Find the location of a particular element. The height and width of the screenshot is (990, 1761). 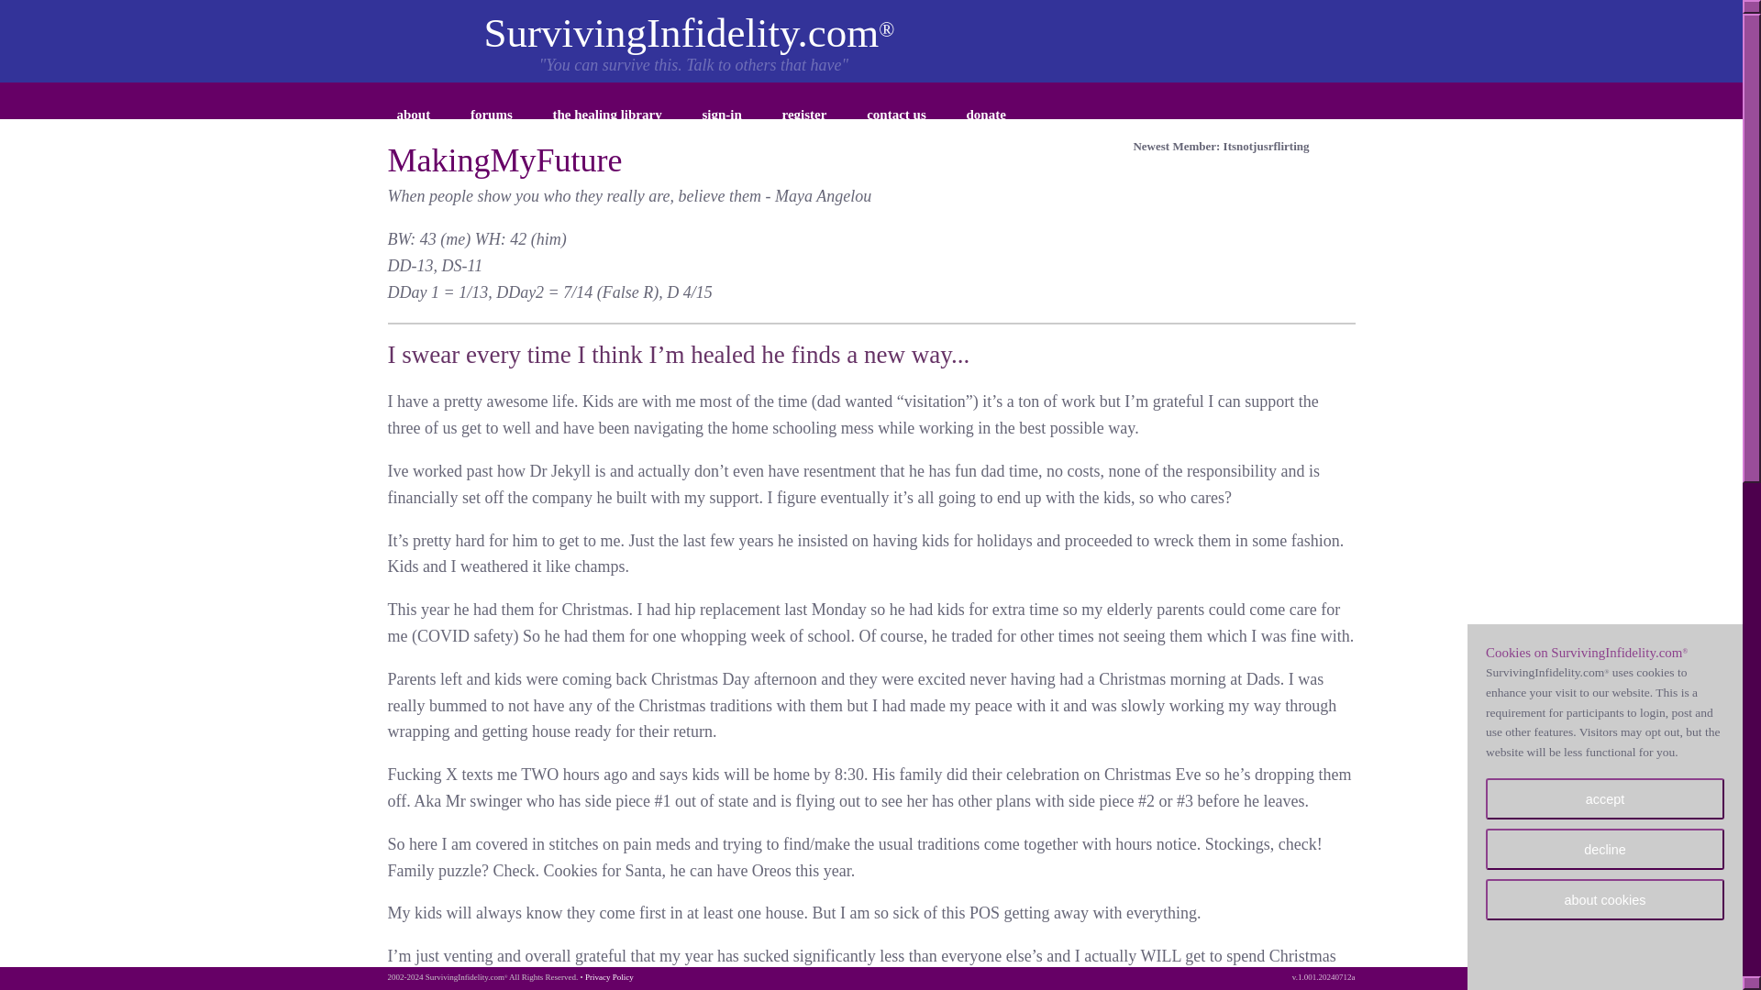

donate is located at coordinates (987, 117).